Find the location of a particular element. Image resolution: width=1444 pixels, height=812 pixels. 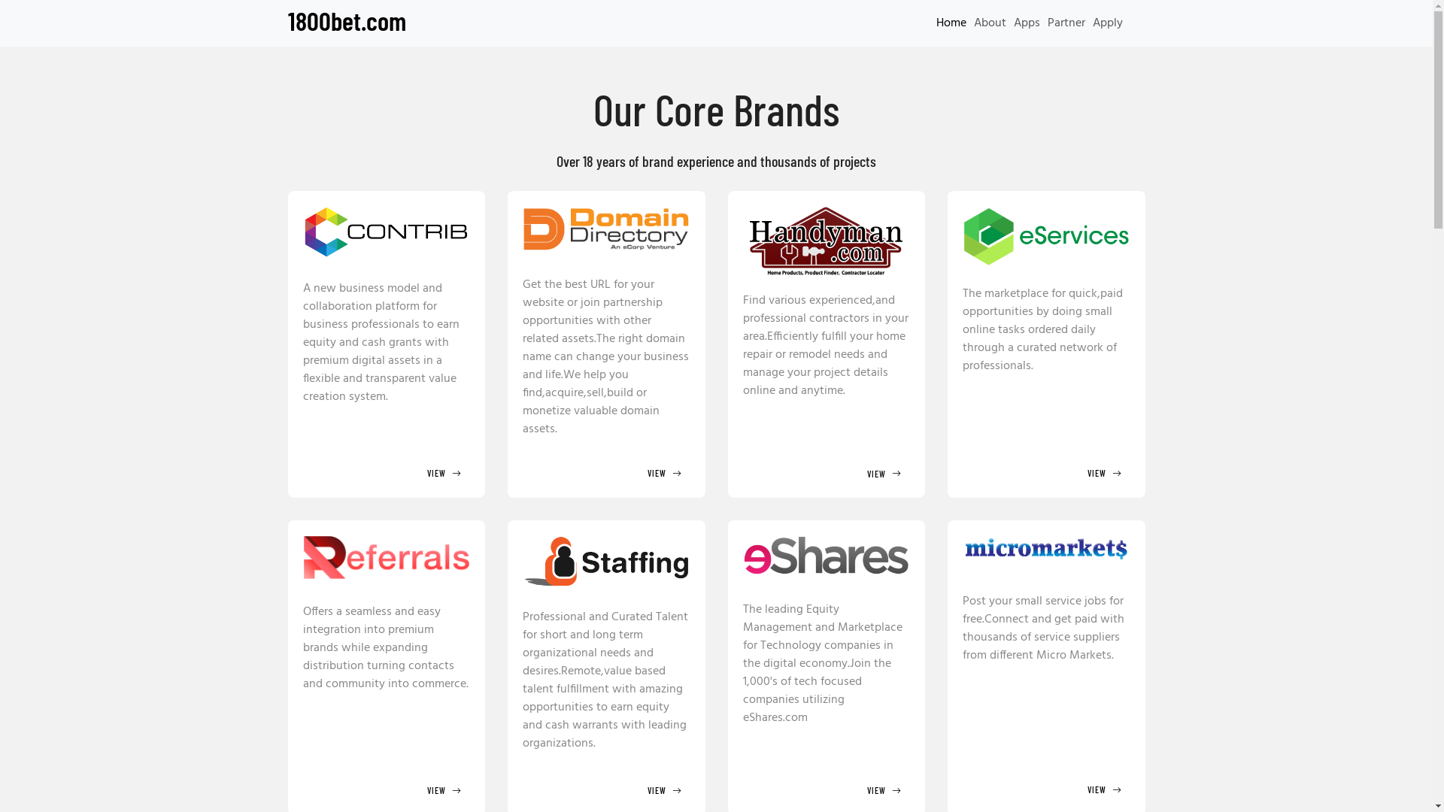

Apply is located at coordinates (1108, 23).